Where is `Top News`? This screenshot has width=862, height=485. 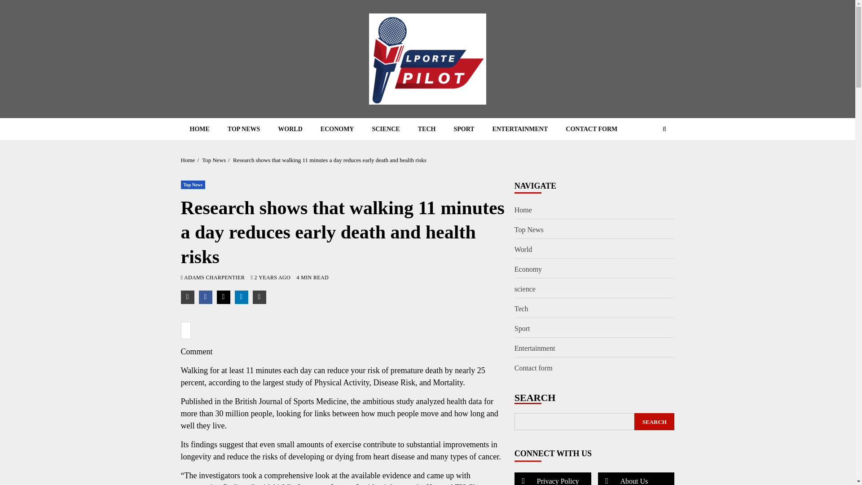 Top News is located at coordinates (192, 185).